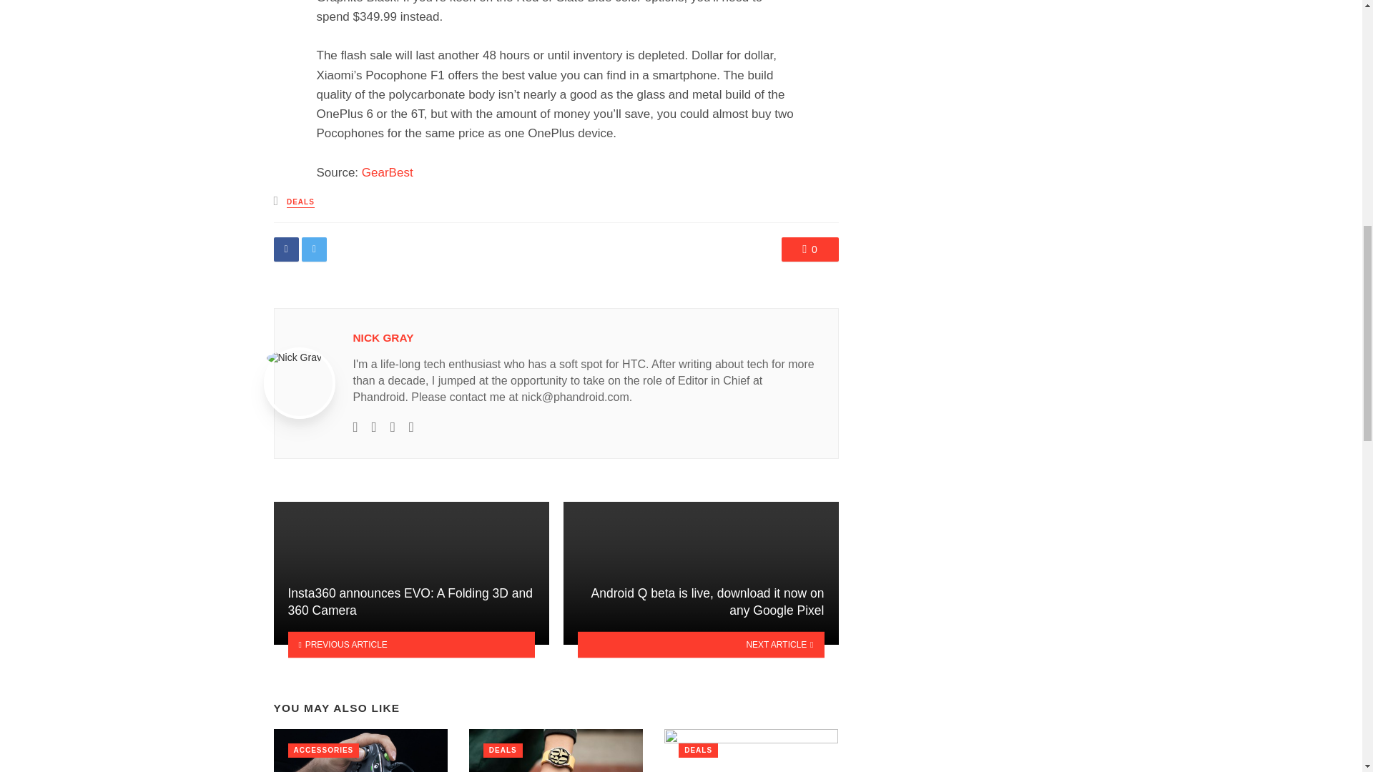 This screenshot has height=772, width=1373. Describe the element at coordinates (809, 249) in the screenshot. I see `0 Comments` at that location.